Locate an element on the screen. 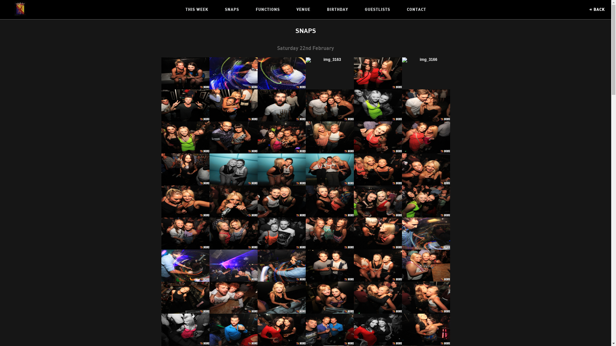 This screenshot has height=346, width=616.   is located at coordinates (185, 169).